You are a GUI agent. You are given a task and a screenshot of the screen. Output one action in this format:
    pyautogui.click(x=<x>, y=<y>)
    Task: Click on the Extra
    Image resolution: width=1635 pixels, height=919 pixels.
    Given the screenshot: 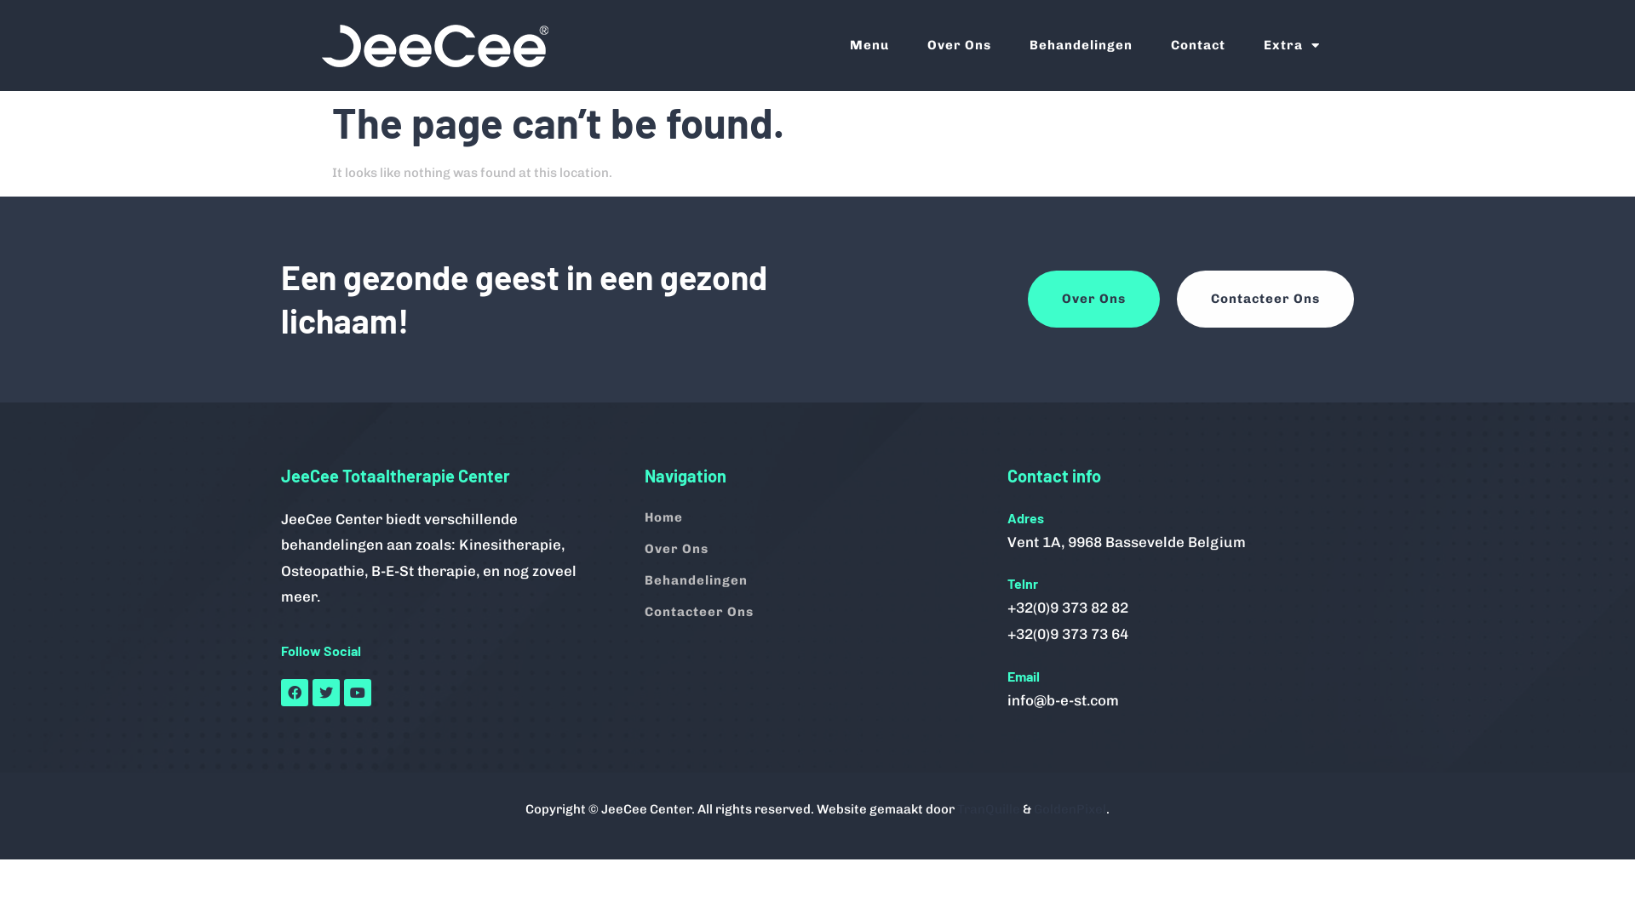 What is the action you would take?
    pyautogui.click(x=1292, y=46)
    